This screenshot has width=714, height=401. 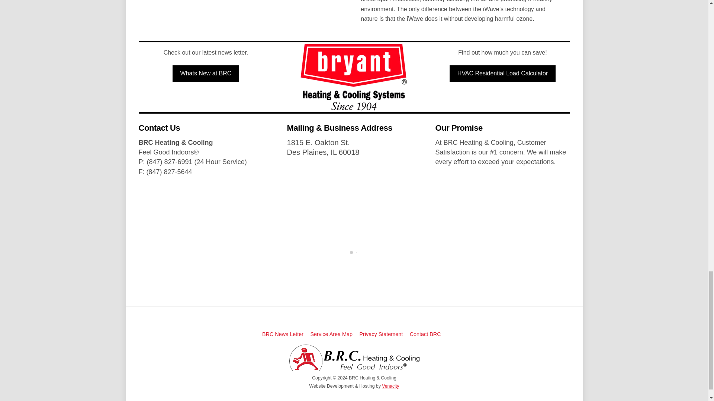 What do you see at coordinates (354, 77) in the screenshot?
I see `bryant-heating-cooling-logo` at bounding box center [354, 77].